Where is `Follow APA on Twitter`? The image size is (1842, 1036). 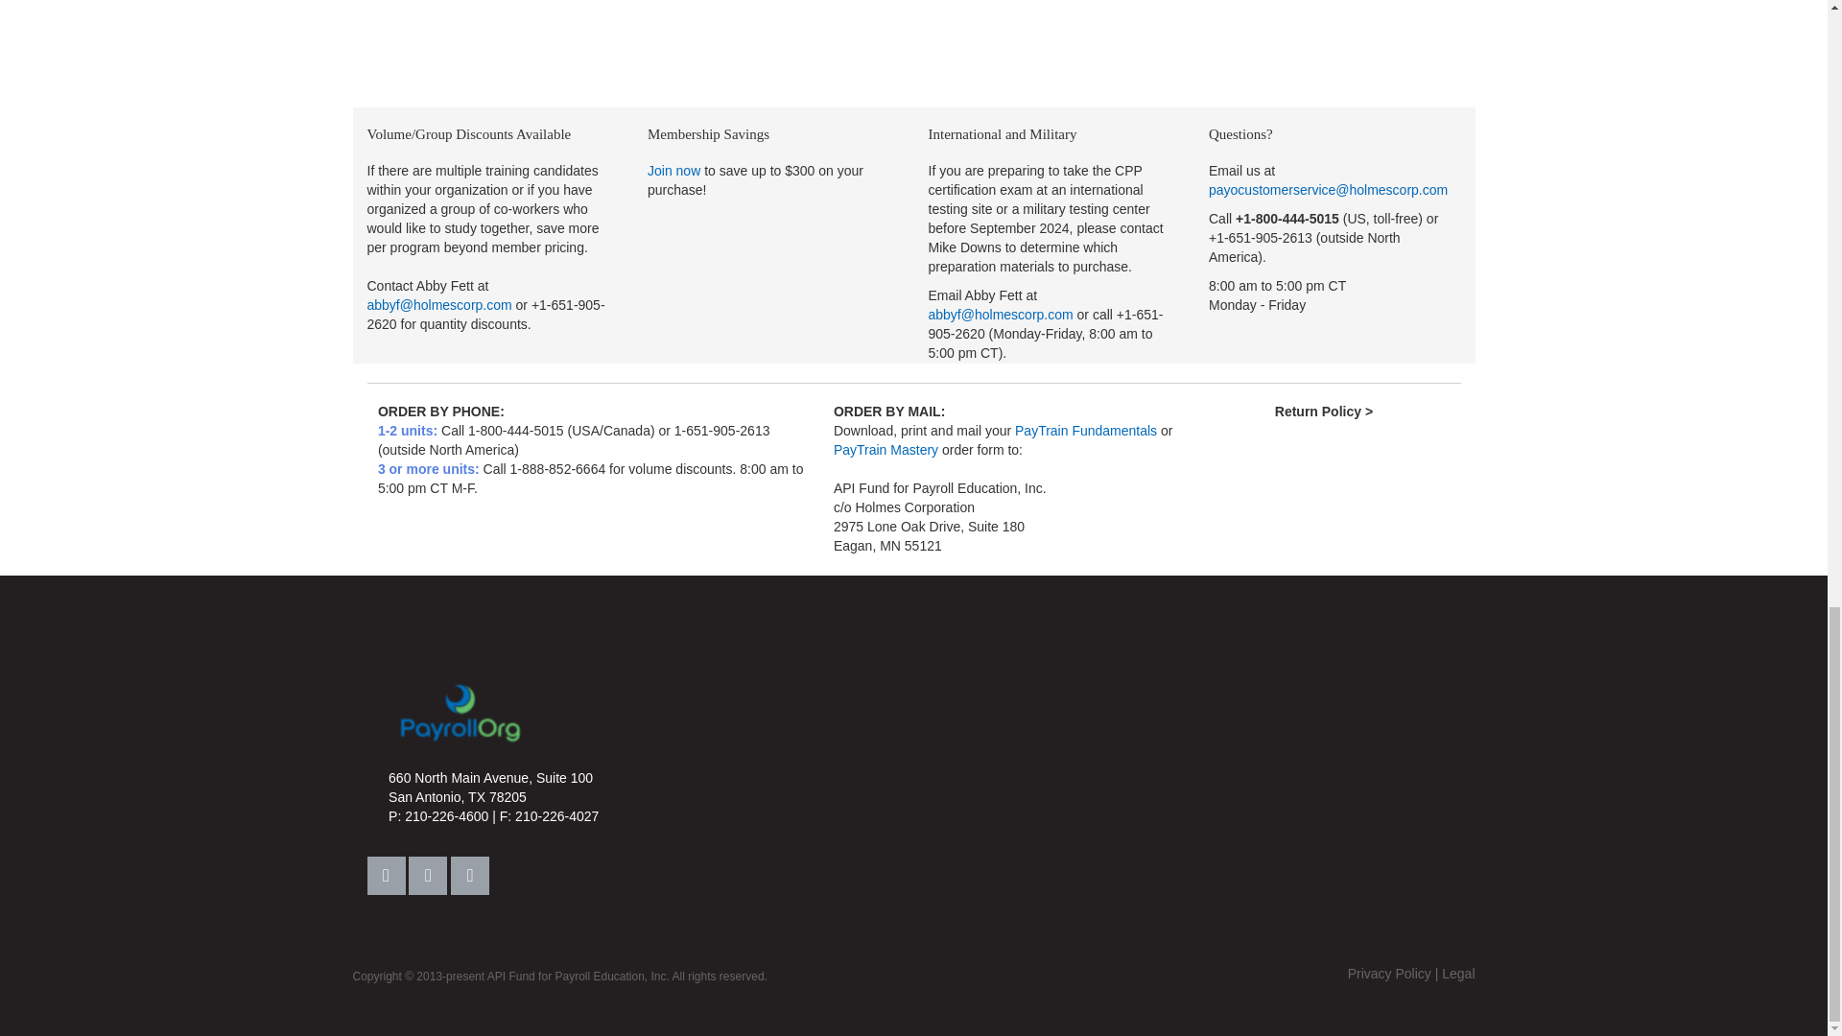
Follow APA on Twitter is located at coordinates (430, 870).